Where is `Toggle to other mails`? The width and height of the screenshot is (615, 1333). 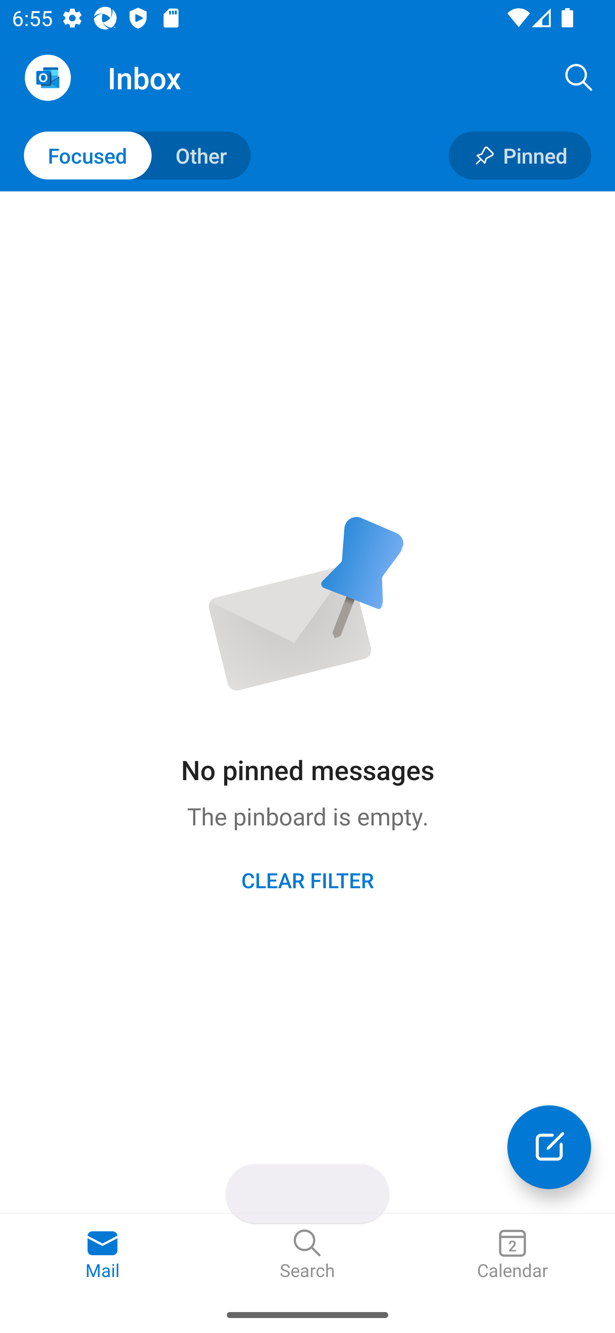 Toggle to other mails is located at coordinates (138, 156).